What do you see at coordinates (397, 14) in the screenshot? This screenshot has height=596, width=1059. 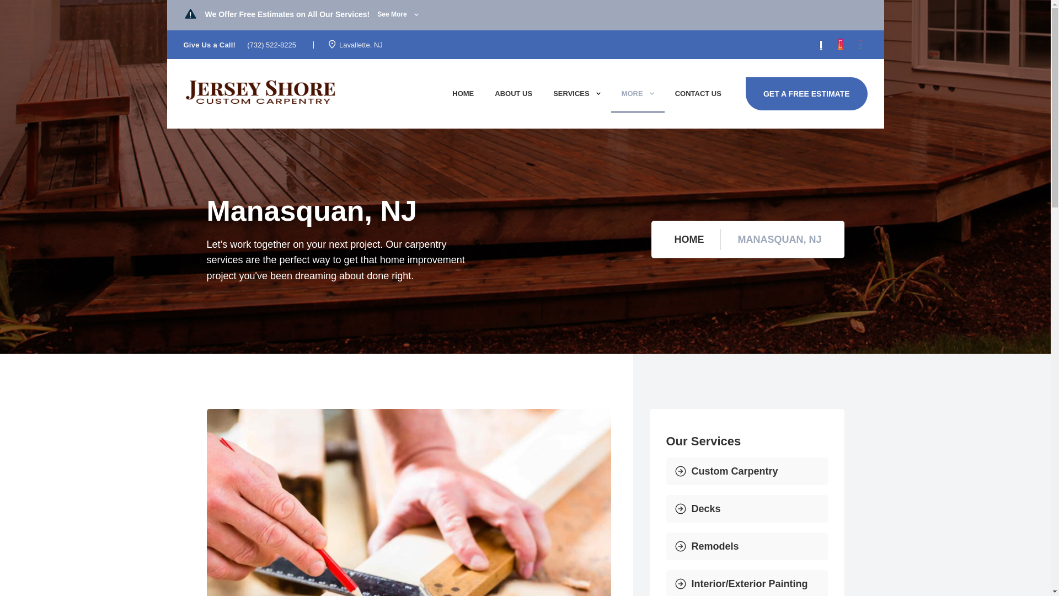 I see `See More` at bounding box center [397, 14].